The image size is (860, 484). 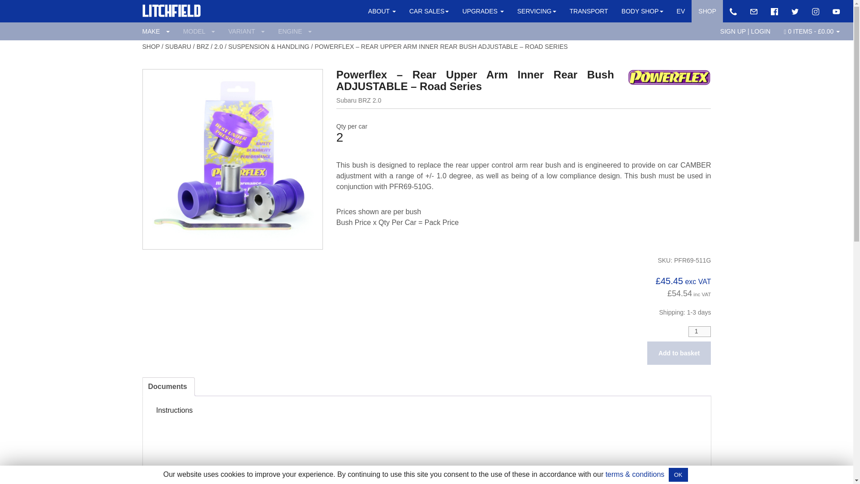 I want to click on CAR SALES, so click(x=429, y=11).